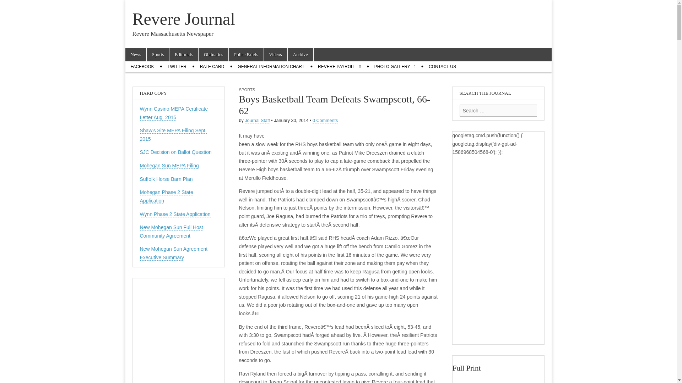 This screenshot has width=682, height=383. I want to click on News, so click(136, 55).